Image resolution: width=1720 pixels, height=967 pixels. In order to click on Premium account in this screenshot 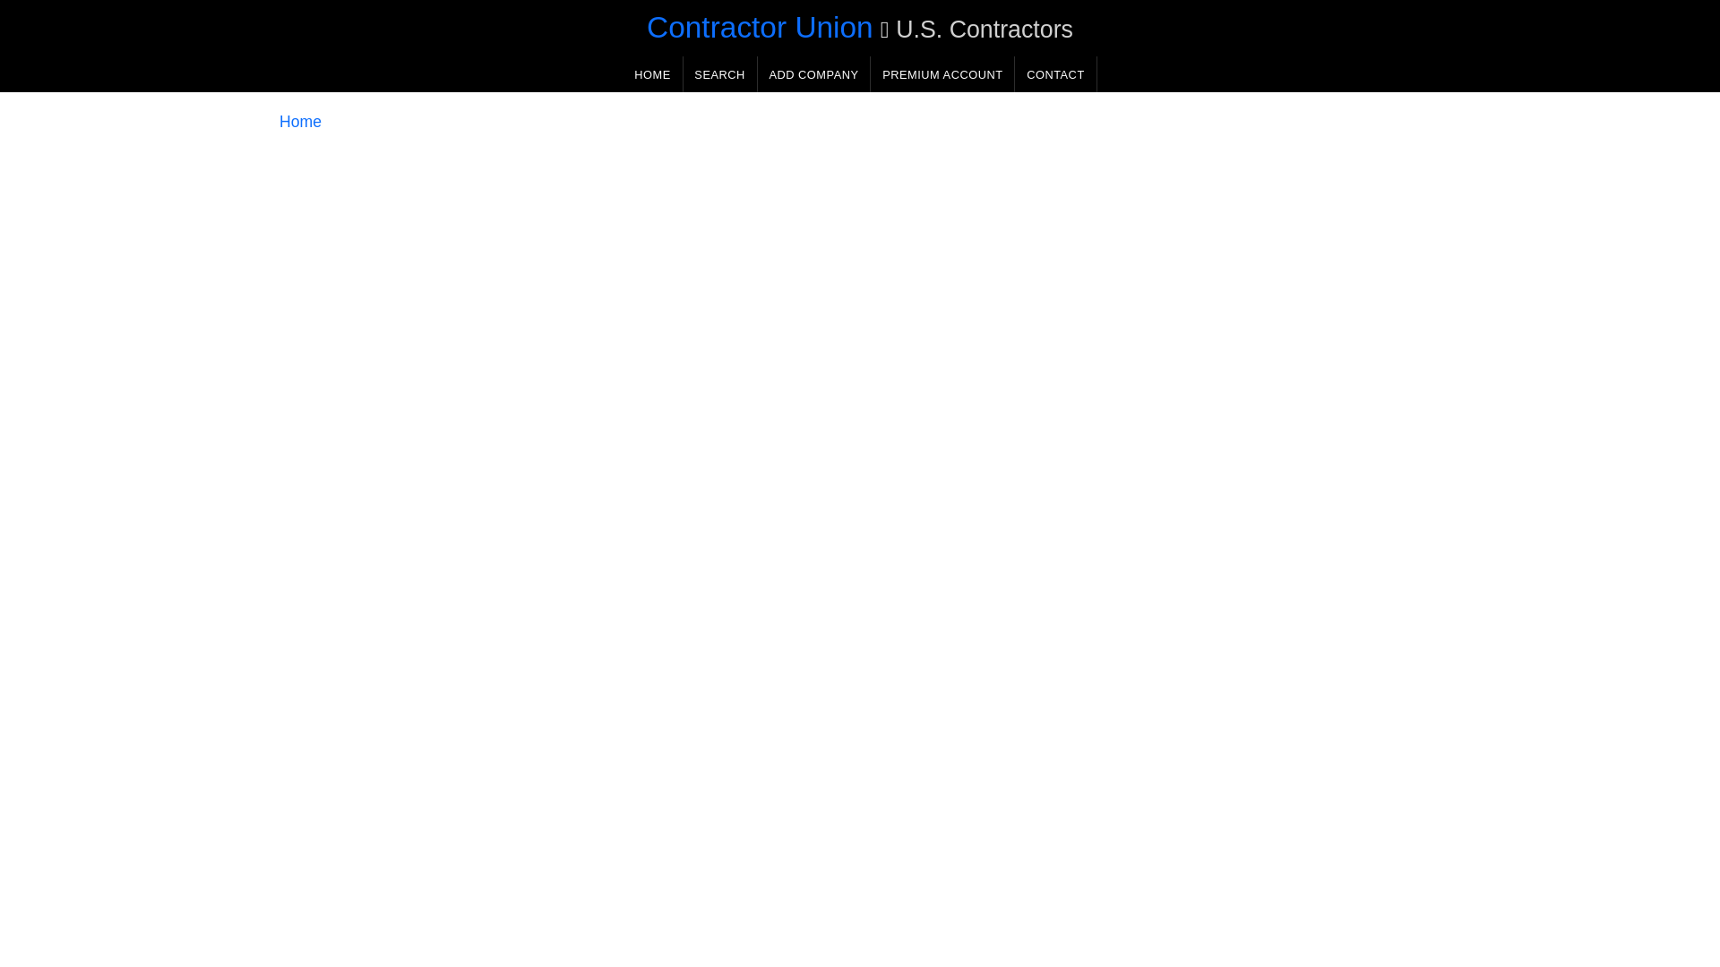, I will do `click(942, 73)`.